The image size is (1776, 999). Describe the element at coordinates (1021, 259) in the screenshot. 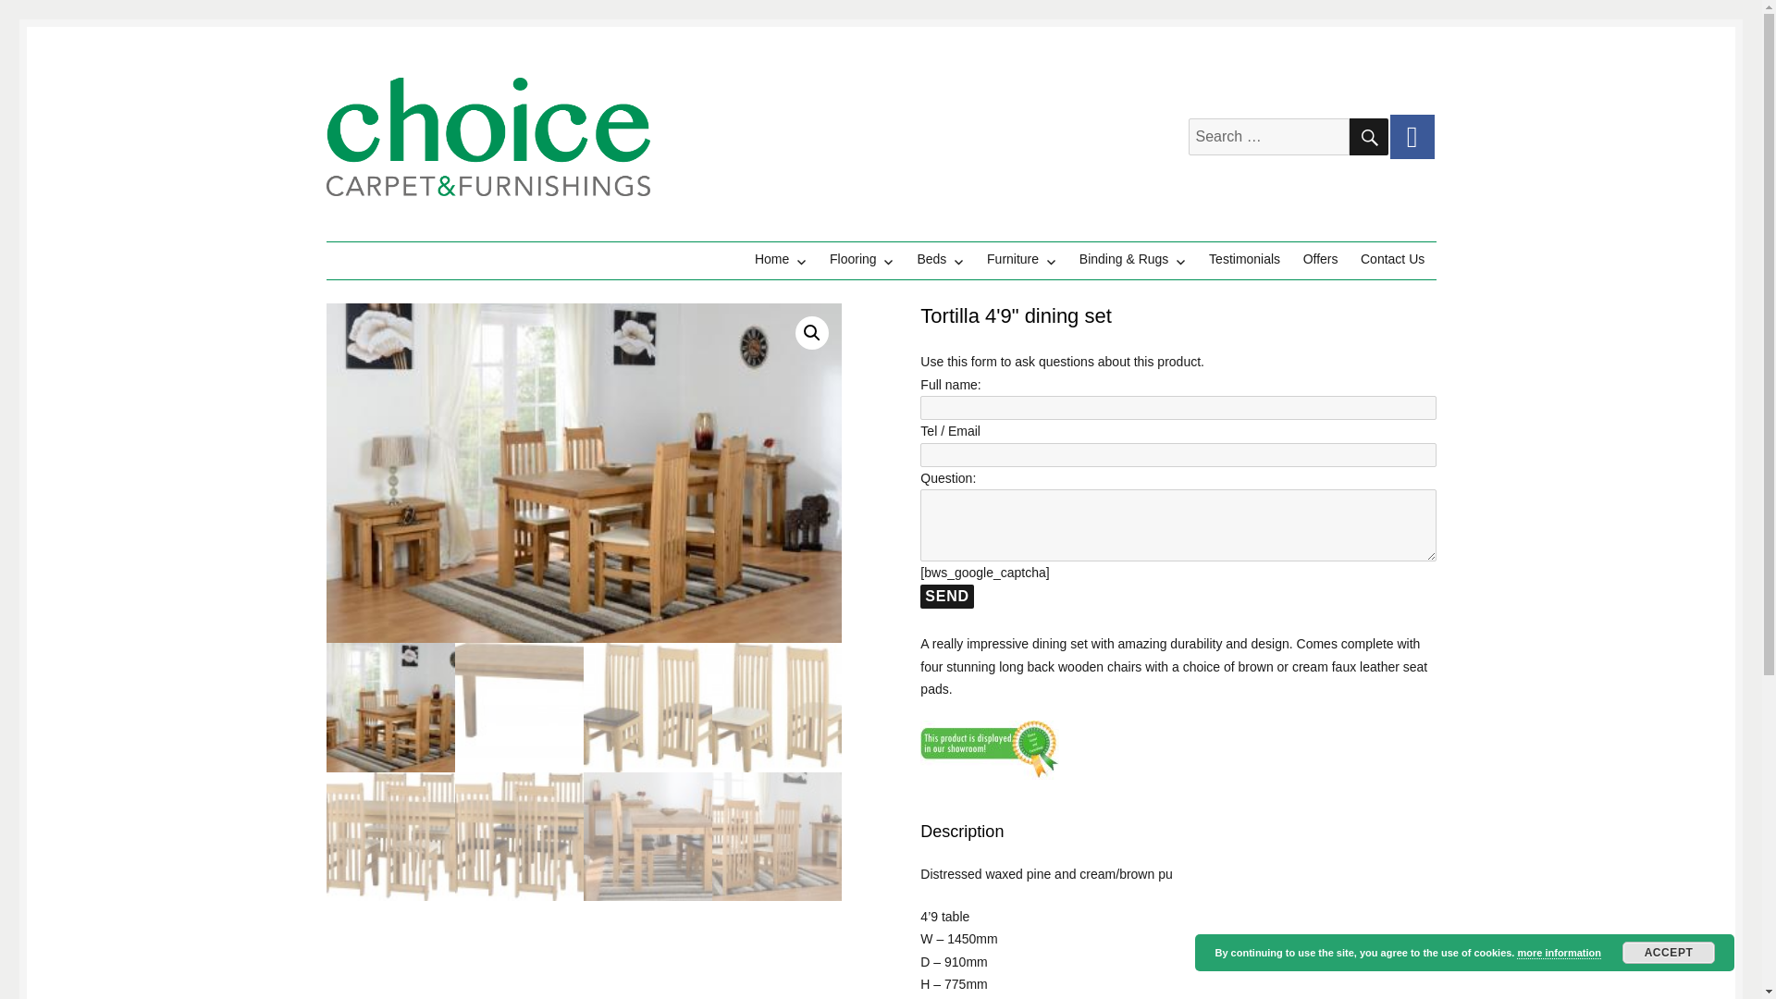

I see `Furniture` at that location.